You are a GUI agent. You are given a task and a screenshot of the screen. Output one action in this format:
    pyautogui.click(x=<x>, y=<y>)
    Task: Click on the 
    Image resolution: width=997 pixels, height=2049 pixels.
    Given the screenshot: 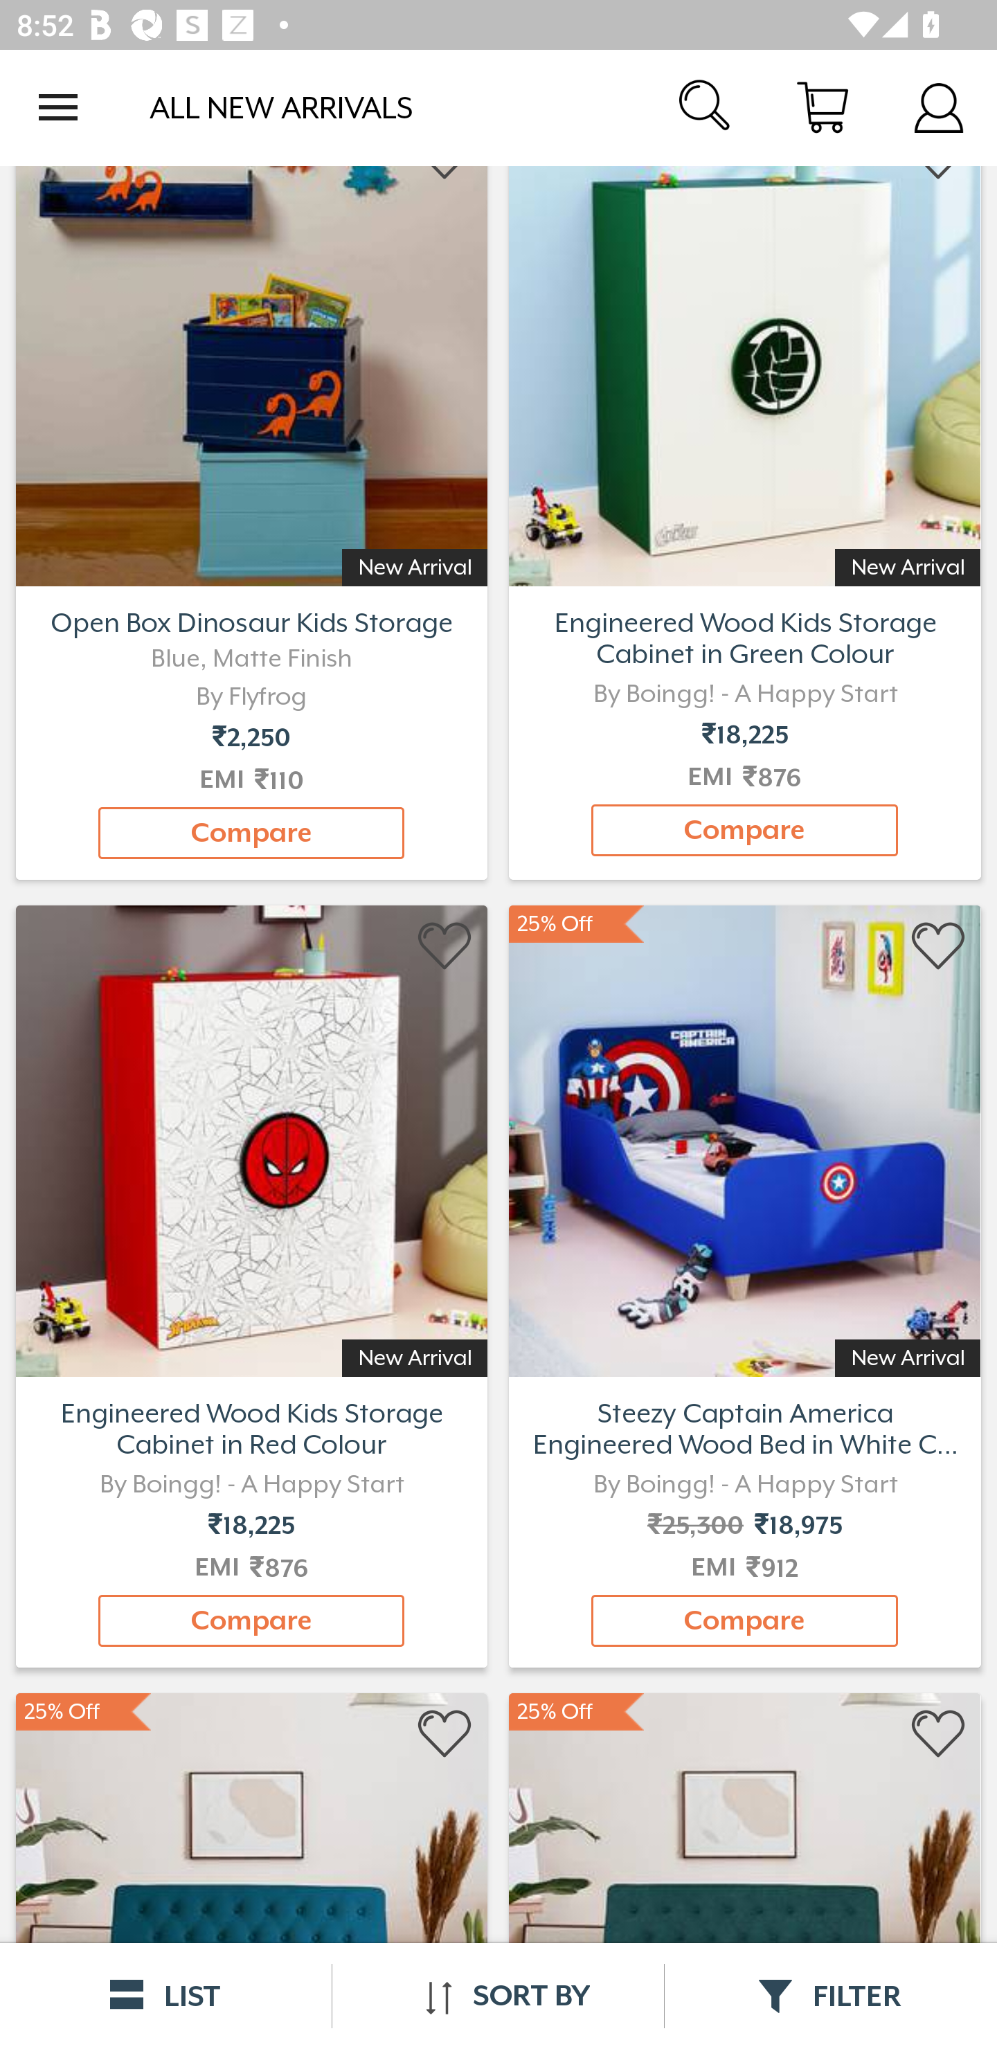 What is the action you would take?
    pyautogui.click(x=446, y=1734)
    